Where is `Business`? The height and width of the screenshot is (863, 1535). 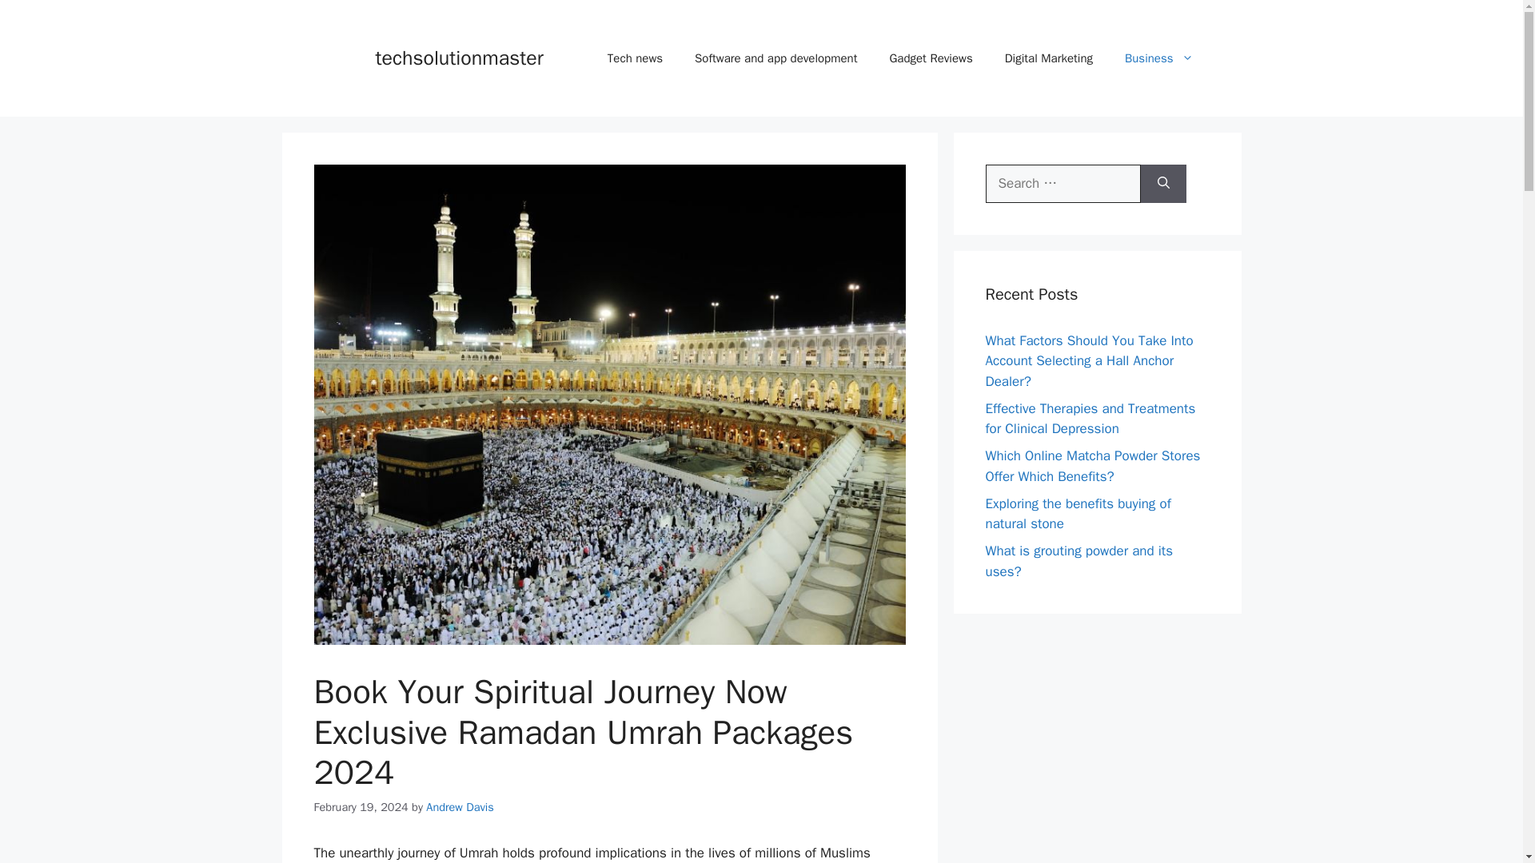
Business is located at coordinates (1158, 58).